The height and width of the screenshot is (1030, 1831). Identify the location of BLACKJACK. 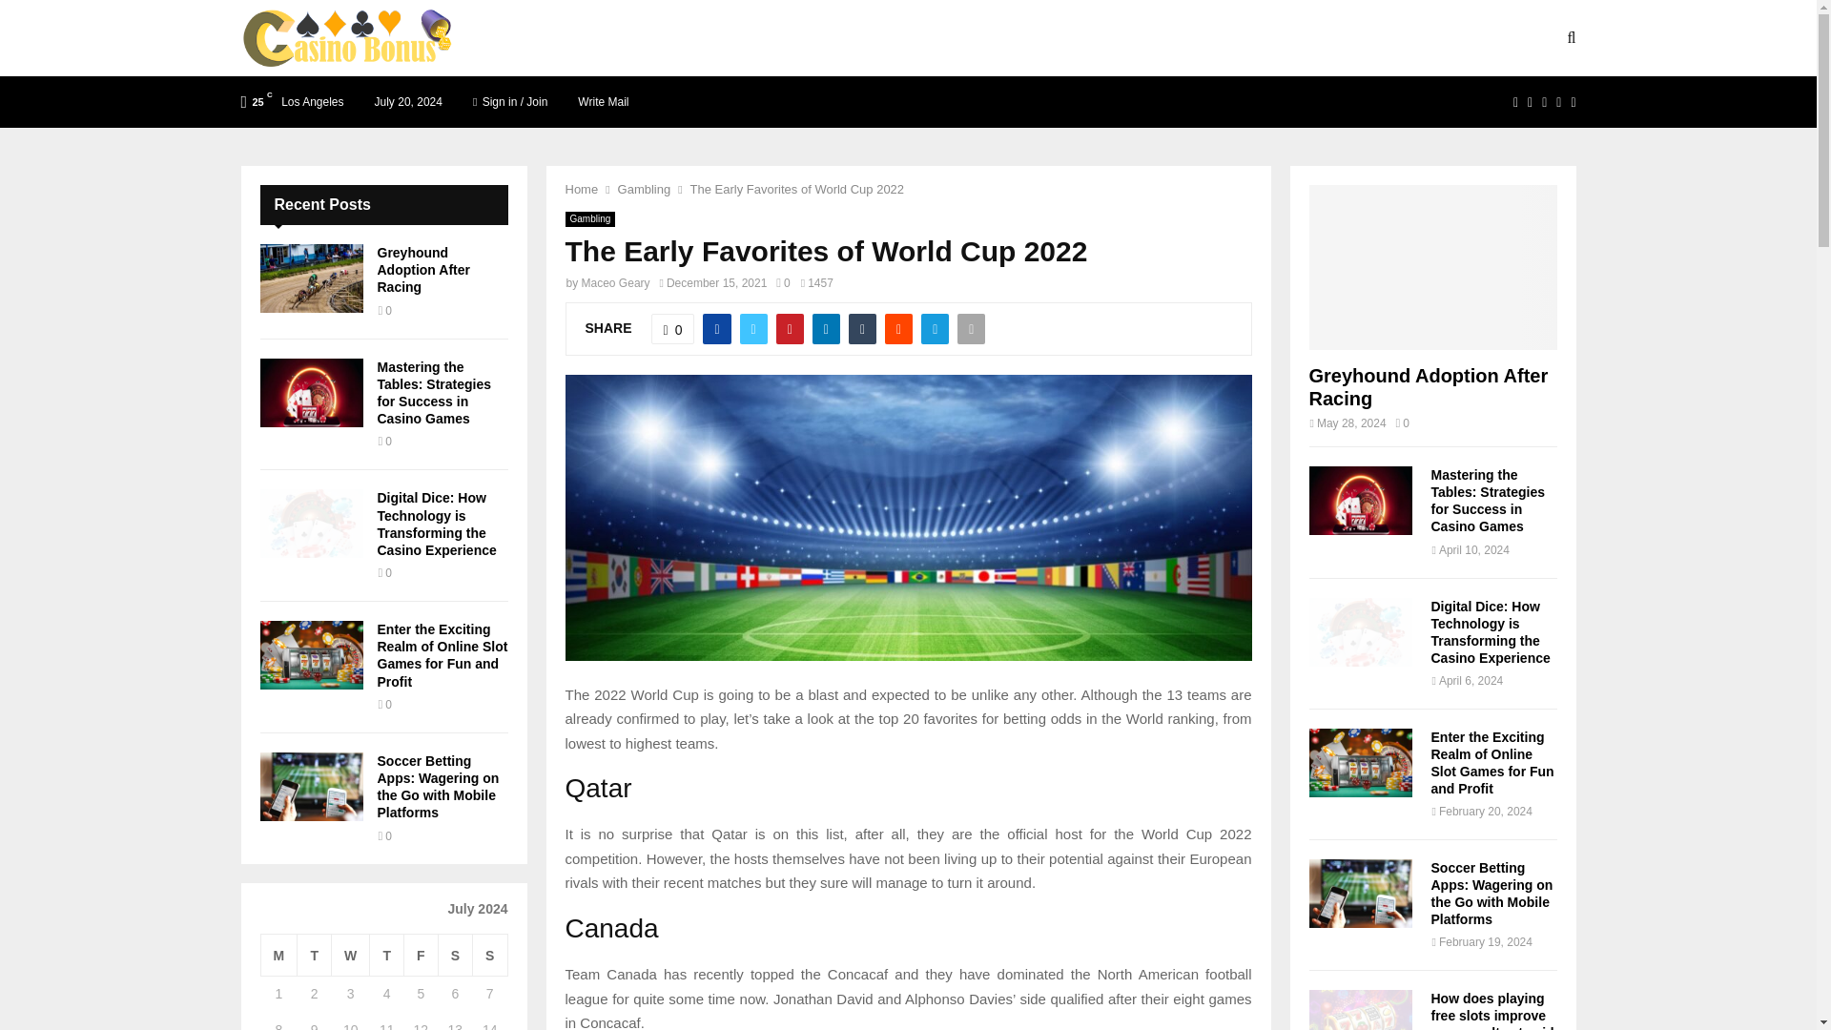
(692, 38).